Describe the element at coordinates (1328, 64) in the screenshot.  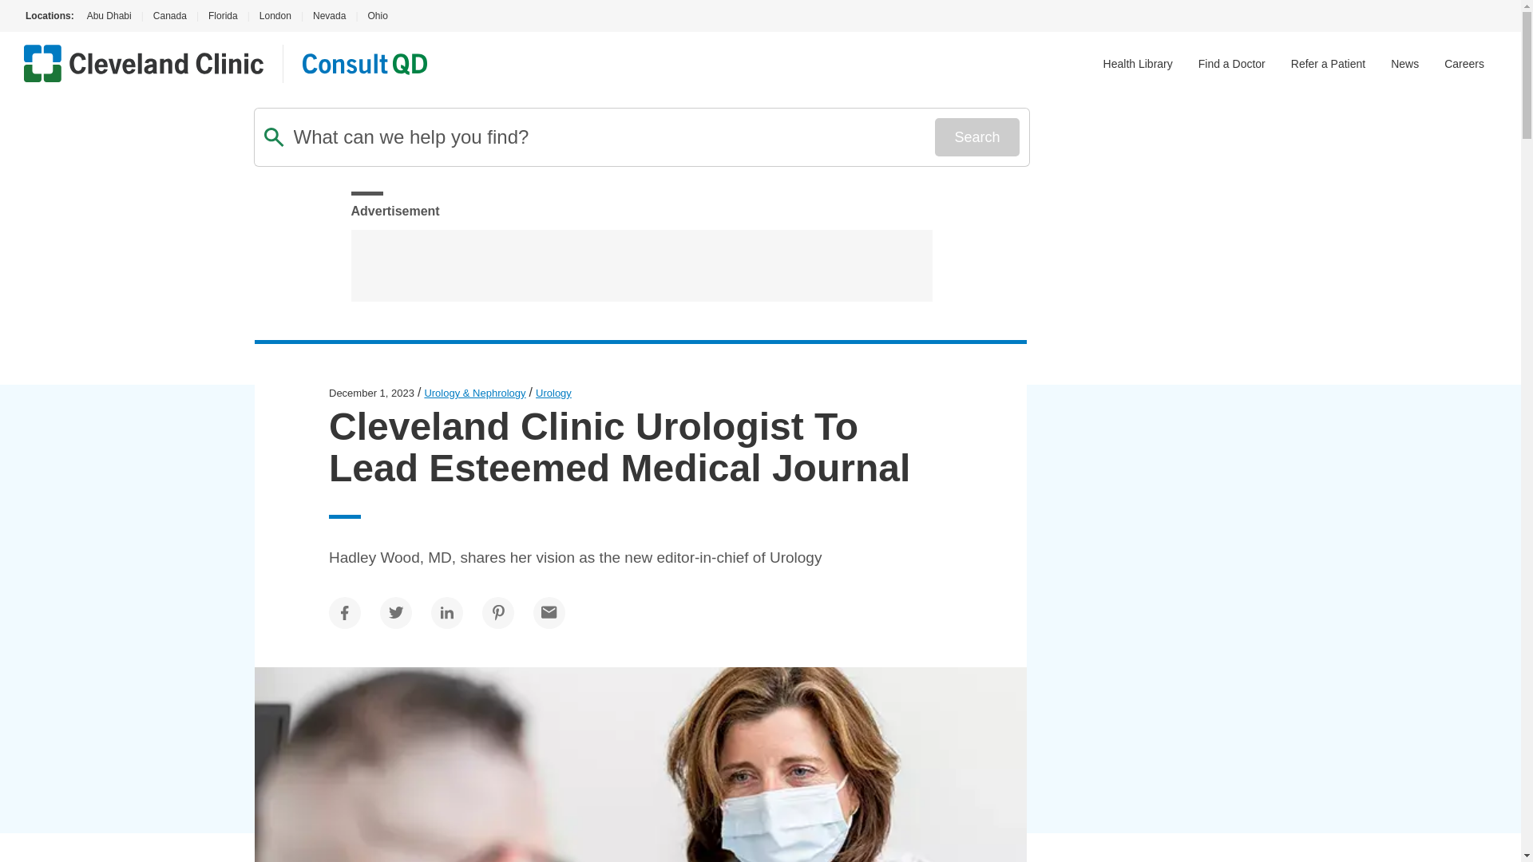
I see `Refer a Patient` at that location.